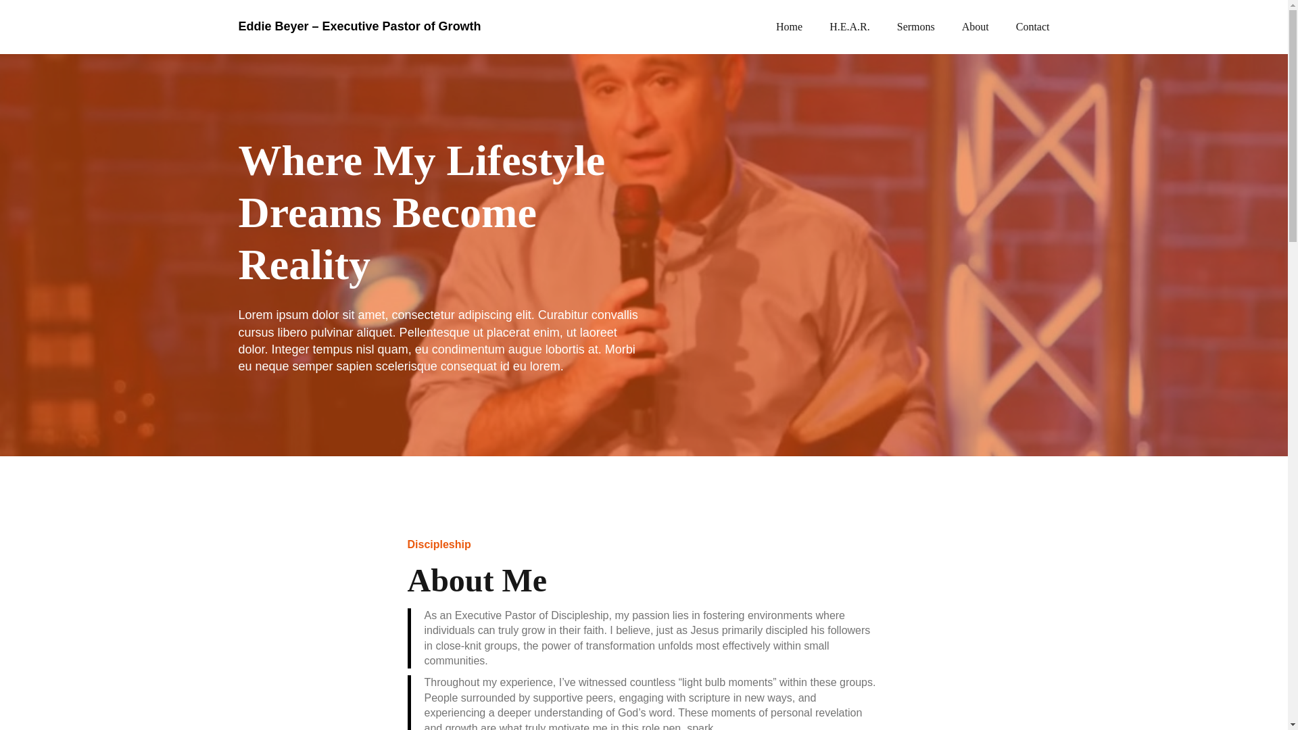 This screenshot has height=730, width=1298. Describe the element at coordinates (1033, 27) in the screenshot. I see `Contact` at that location.